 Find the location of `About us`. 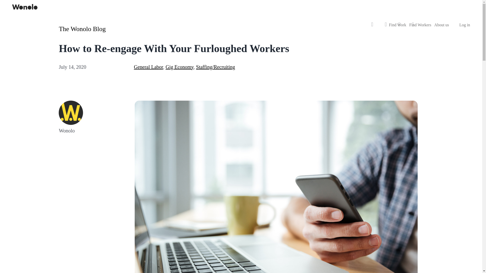

About us is located at coordinates (444, 25).